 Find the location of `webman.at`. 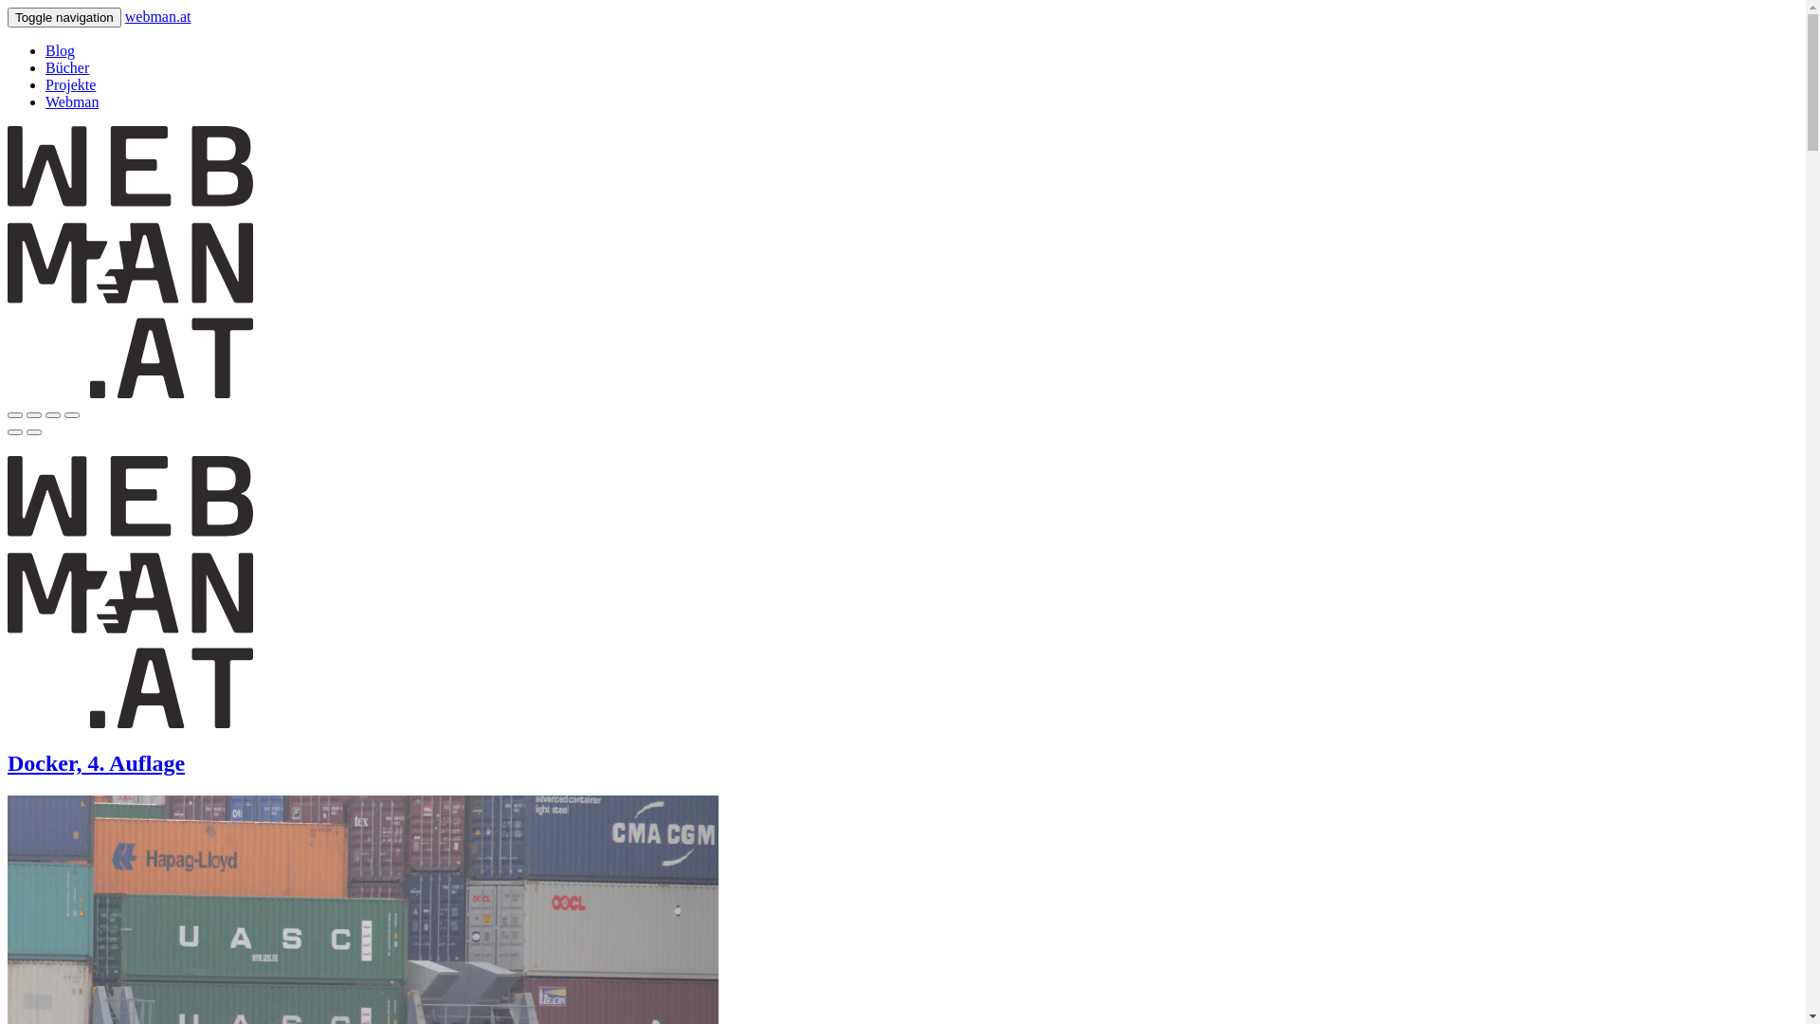

webman.at is located at coordinates (158, 17).